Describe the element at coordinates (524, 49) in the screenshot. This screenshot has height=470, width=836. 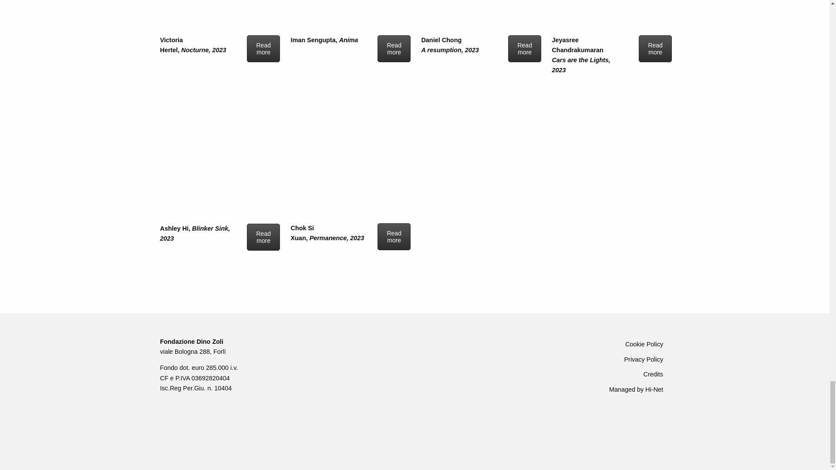
I see `Read more` at that location.